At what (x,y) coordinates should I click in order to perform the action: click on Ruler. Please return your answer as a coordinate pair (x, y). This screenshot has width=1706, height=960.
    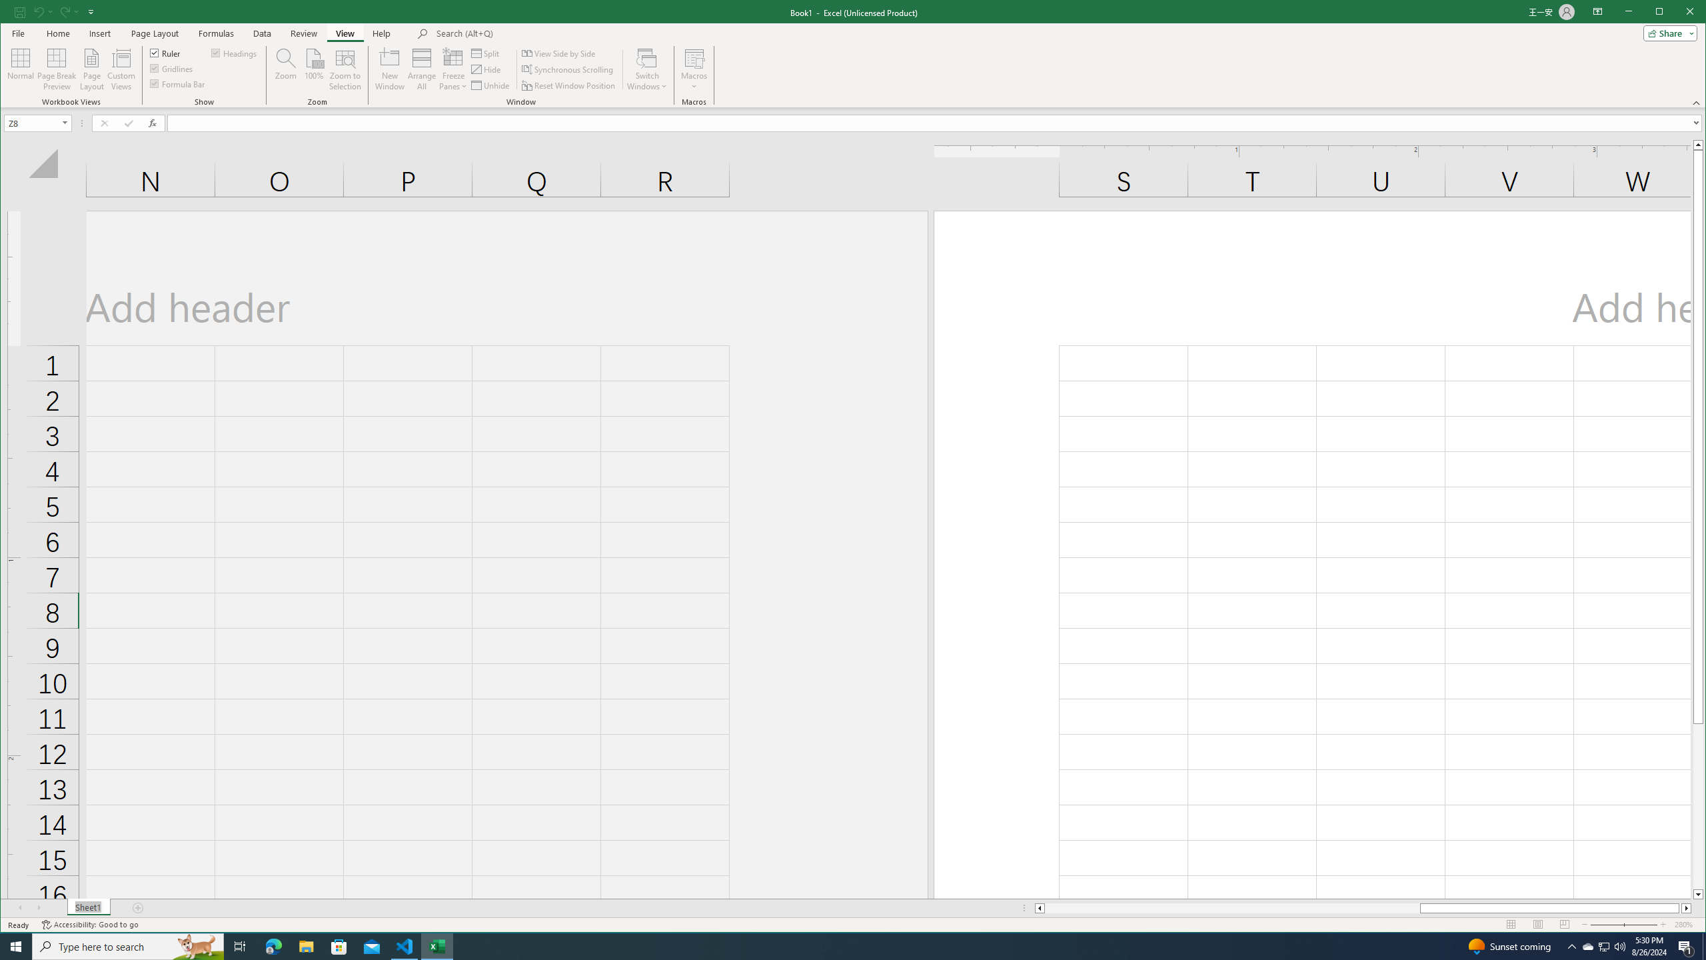
    Looking at the image, I should click on (1588, 947).